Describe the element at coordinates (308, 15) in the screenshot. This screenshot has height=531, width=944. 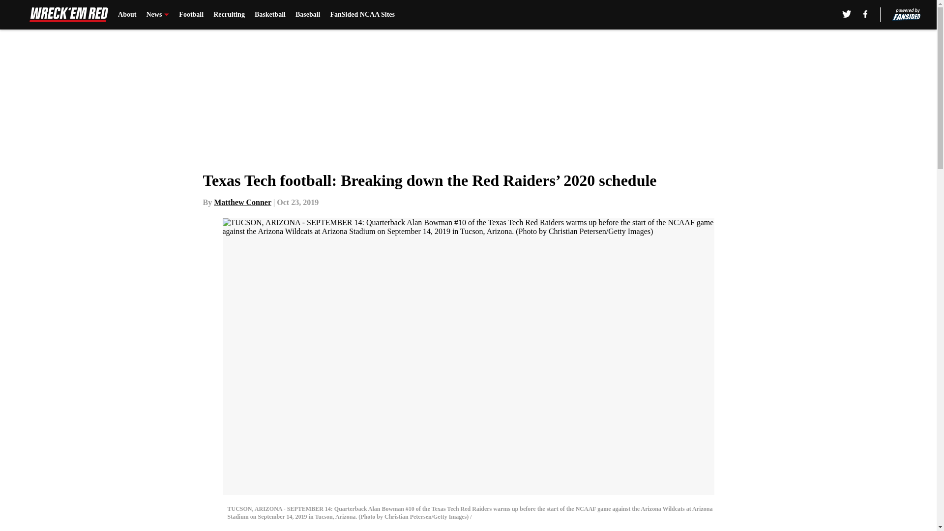
I see `Baseball` at that location.